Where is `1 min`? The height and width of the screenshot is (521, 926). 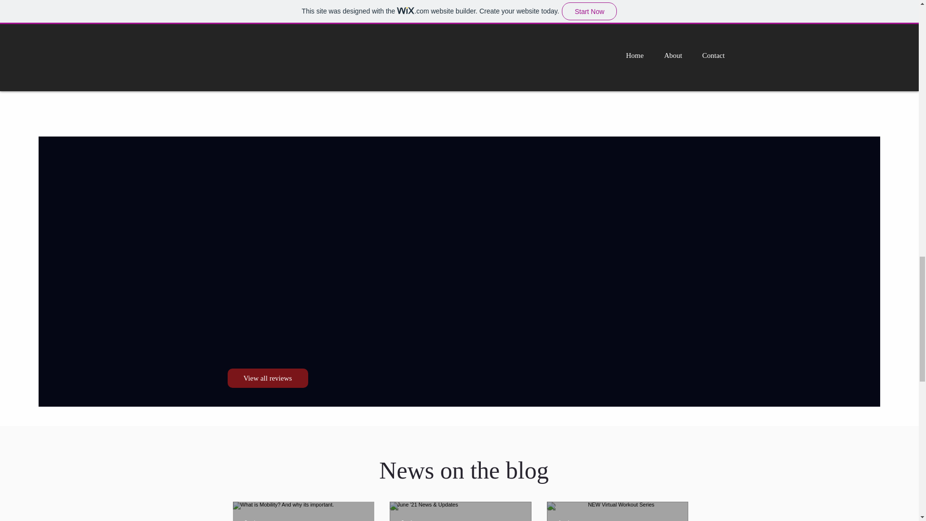 1 min is located at coordinates (565, 520).